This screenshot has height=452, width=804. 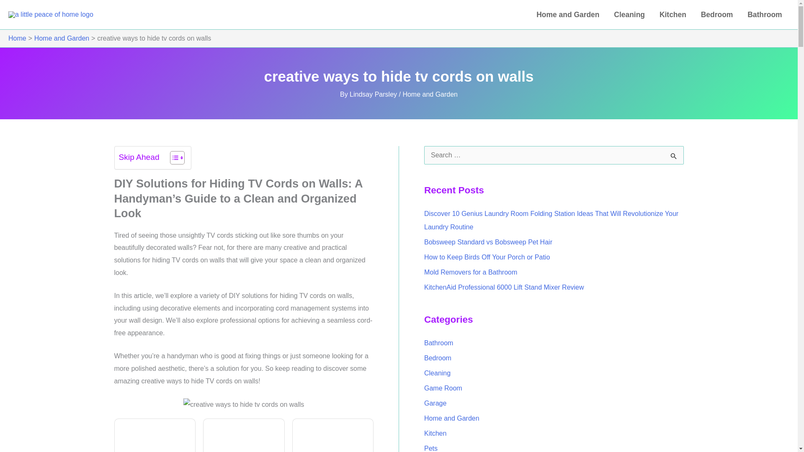 I want to click on Home, so click(x=17, y=39).